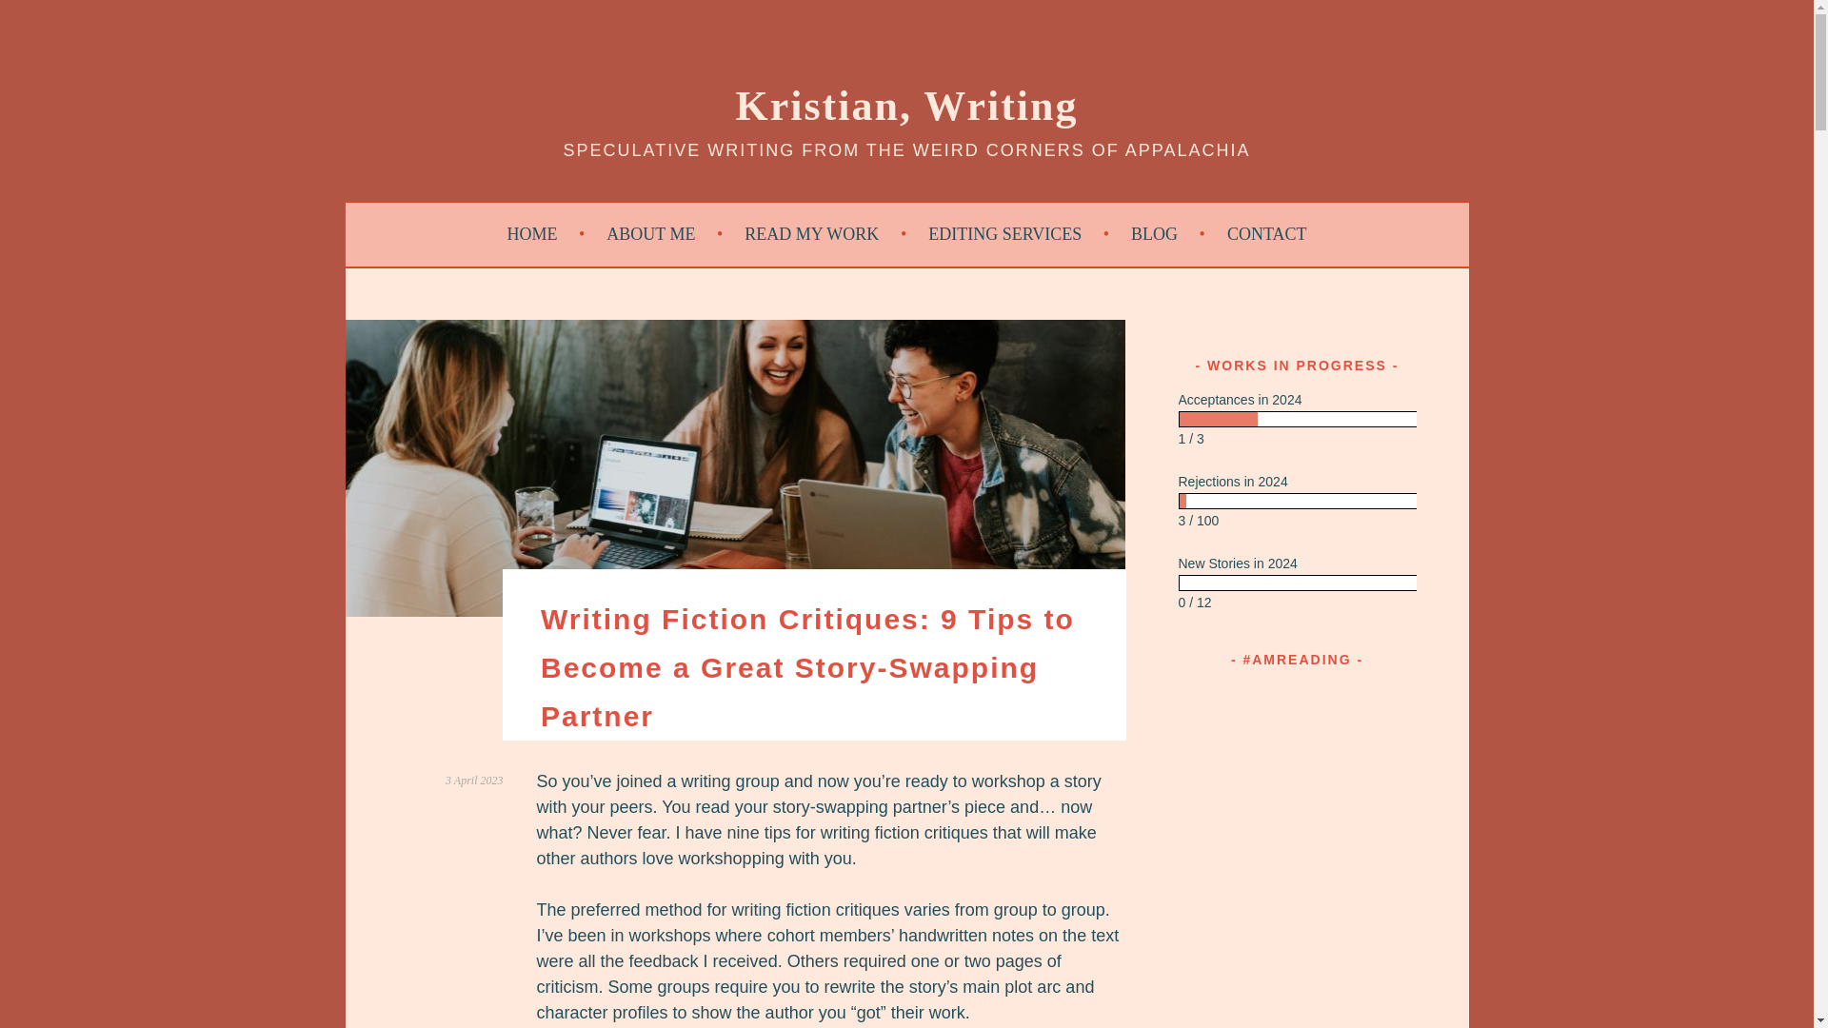  I want to click on ABOUT ME, so click(665, 234).